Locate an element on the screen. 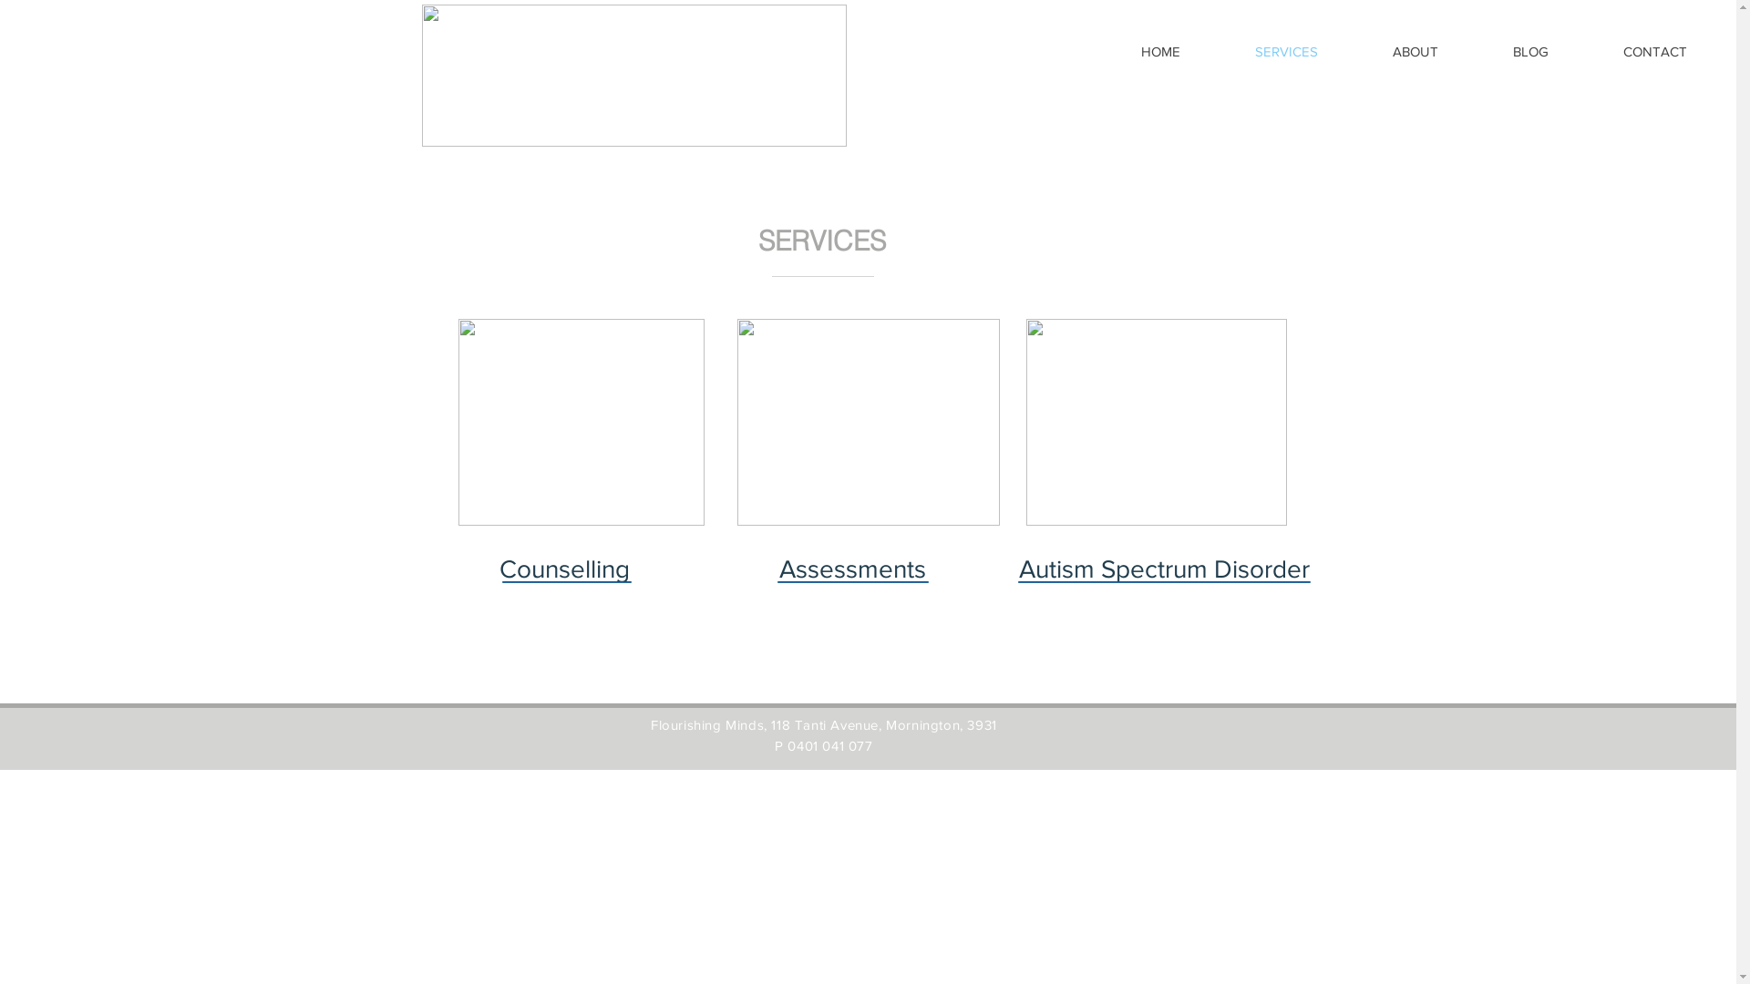 The width and height of the screenshot is (1750, 984). SERVICES is located at coordinates (1287, 51).